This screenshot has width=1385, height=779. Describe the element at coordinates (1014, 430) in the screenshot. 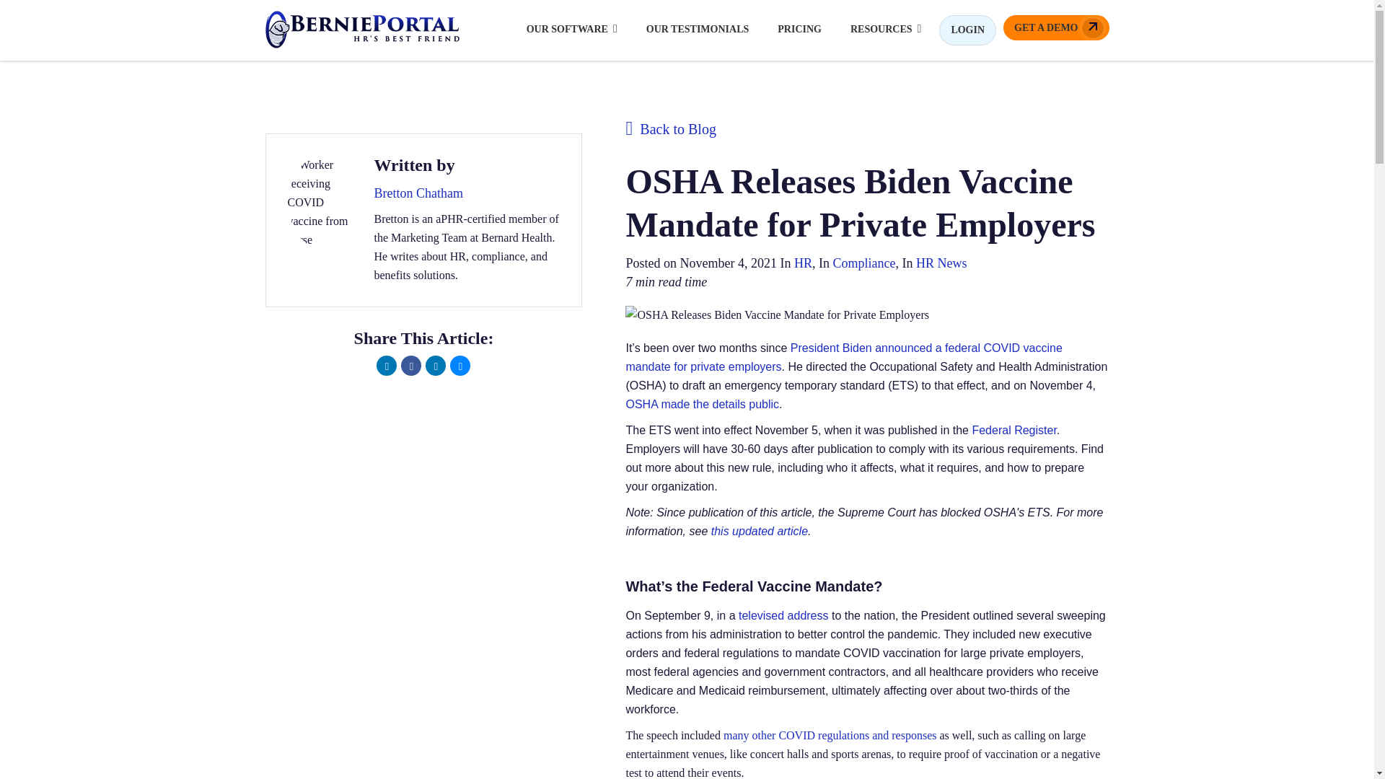

I see `Federal Register` at that location.